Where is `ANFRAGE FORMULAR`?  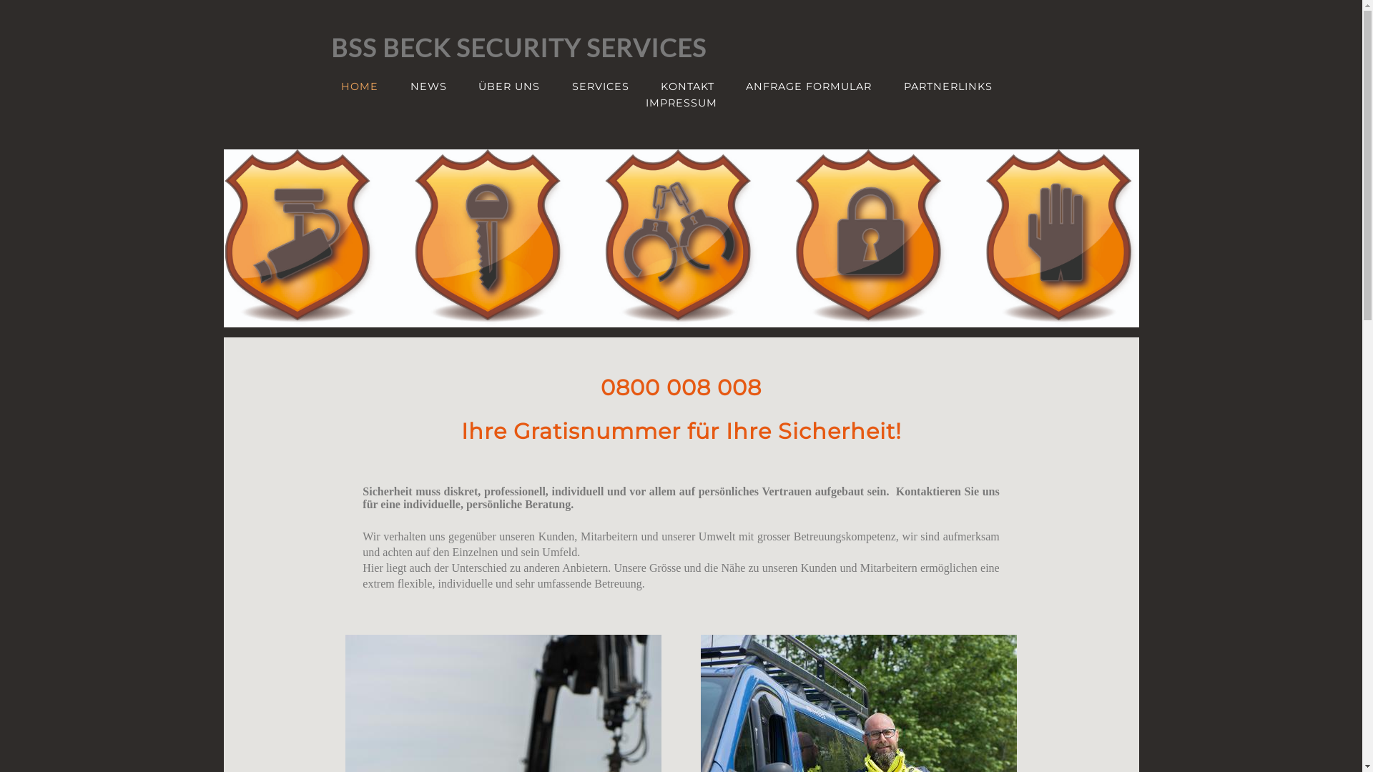 ANFRAGE FORMULAR is located at coordinates (809, 86).